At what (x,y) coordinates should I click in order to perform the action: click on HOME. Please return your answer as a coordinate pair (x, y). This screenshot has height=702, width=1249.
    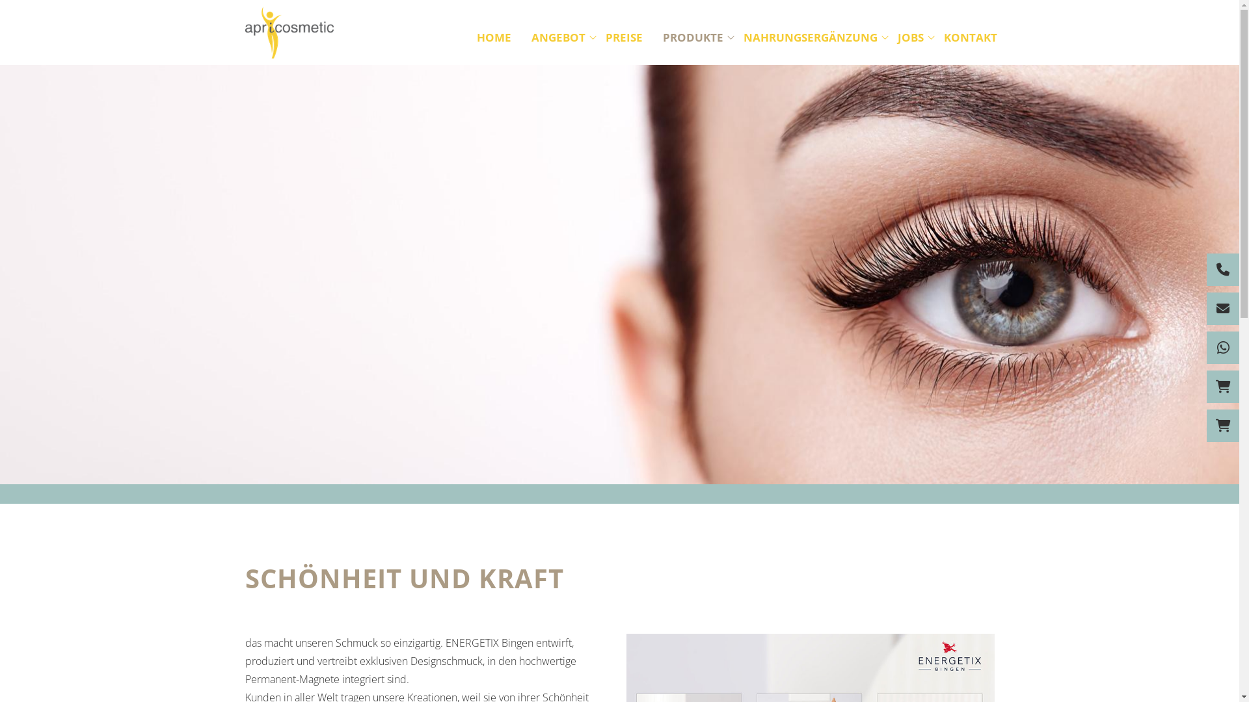
    Looking at the image, I should click on (493, 38).